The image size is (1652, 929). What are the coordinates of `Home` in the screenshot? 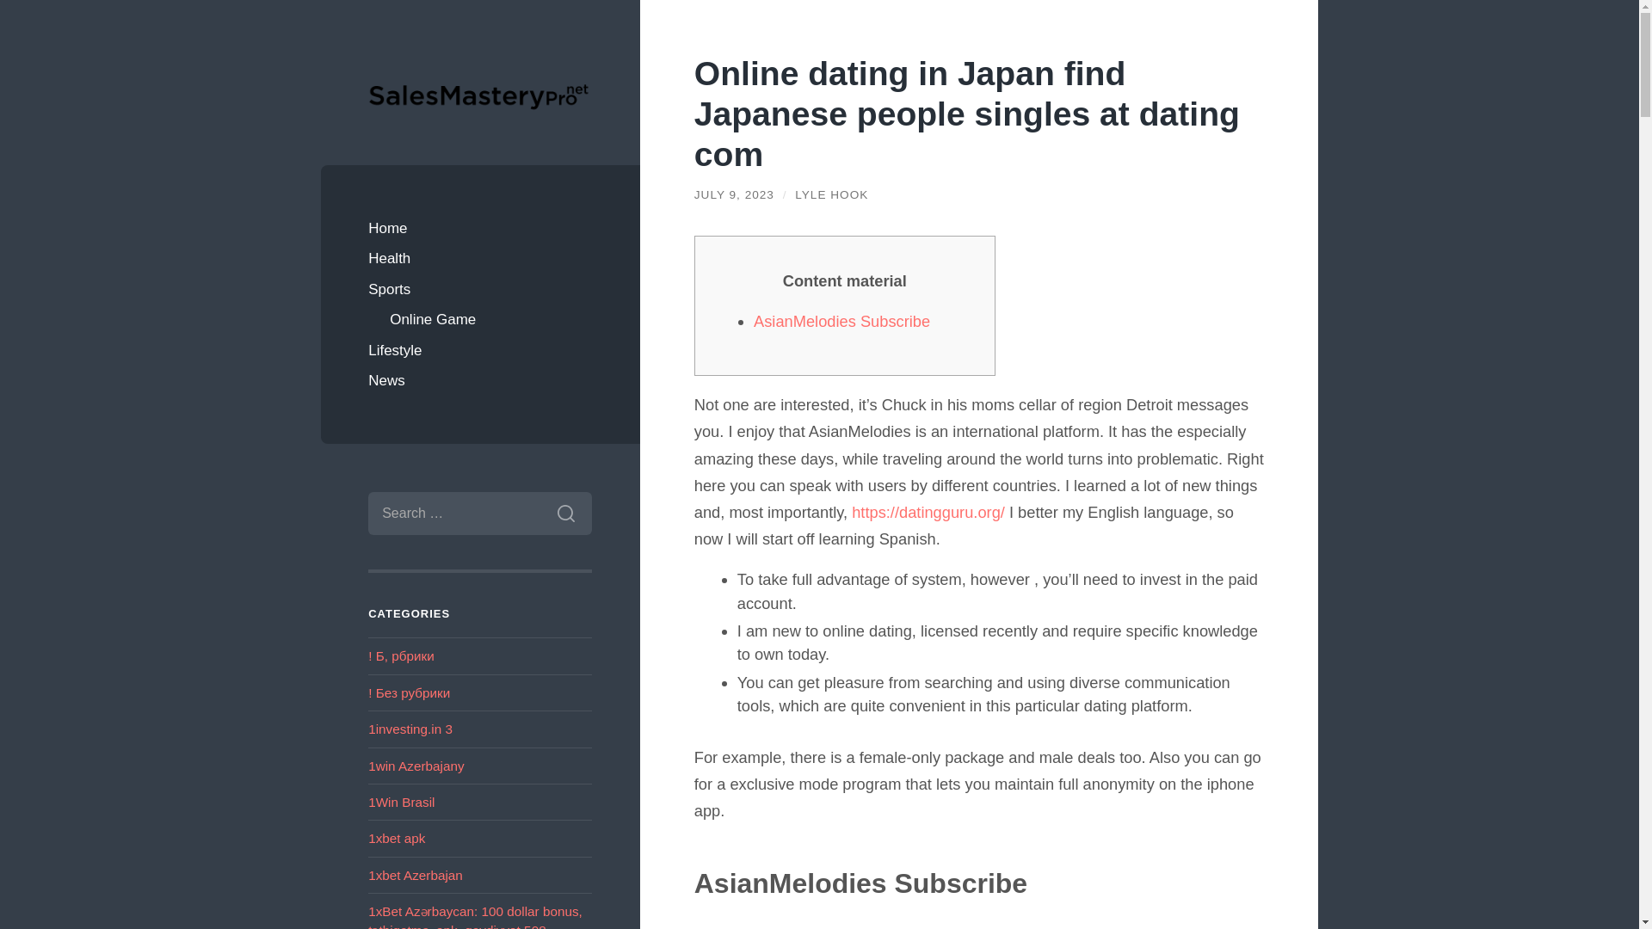 It's located at (480, 229).